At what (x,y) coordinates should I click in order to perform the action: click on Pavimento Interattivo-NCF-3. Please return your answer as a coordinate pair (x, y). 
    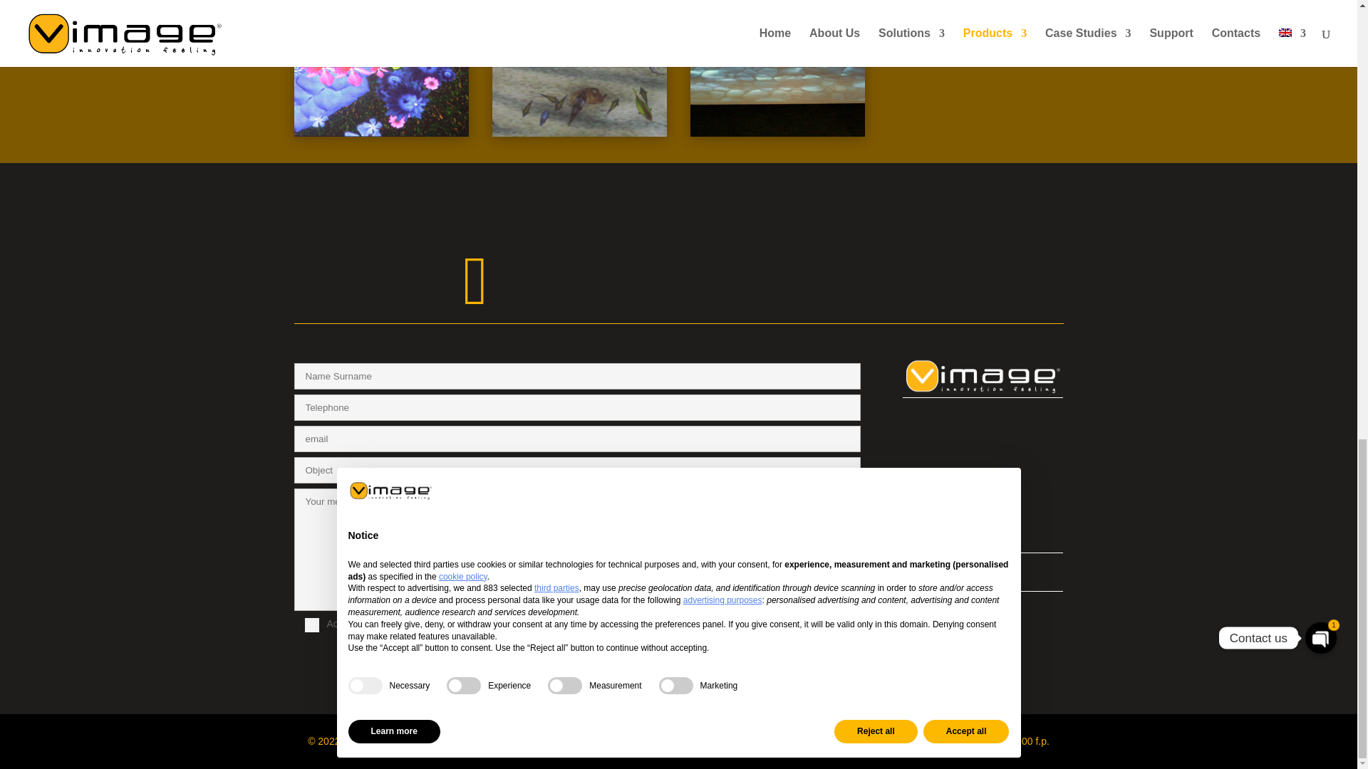
    Looking at the image, I should click on (778, 133).